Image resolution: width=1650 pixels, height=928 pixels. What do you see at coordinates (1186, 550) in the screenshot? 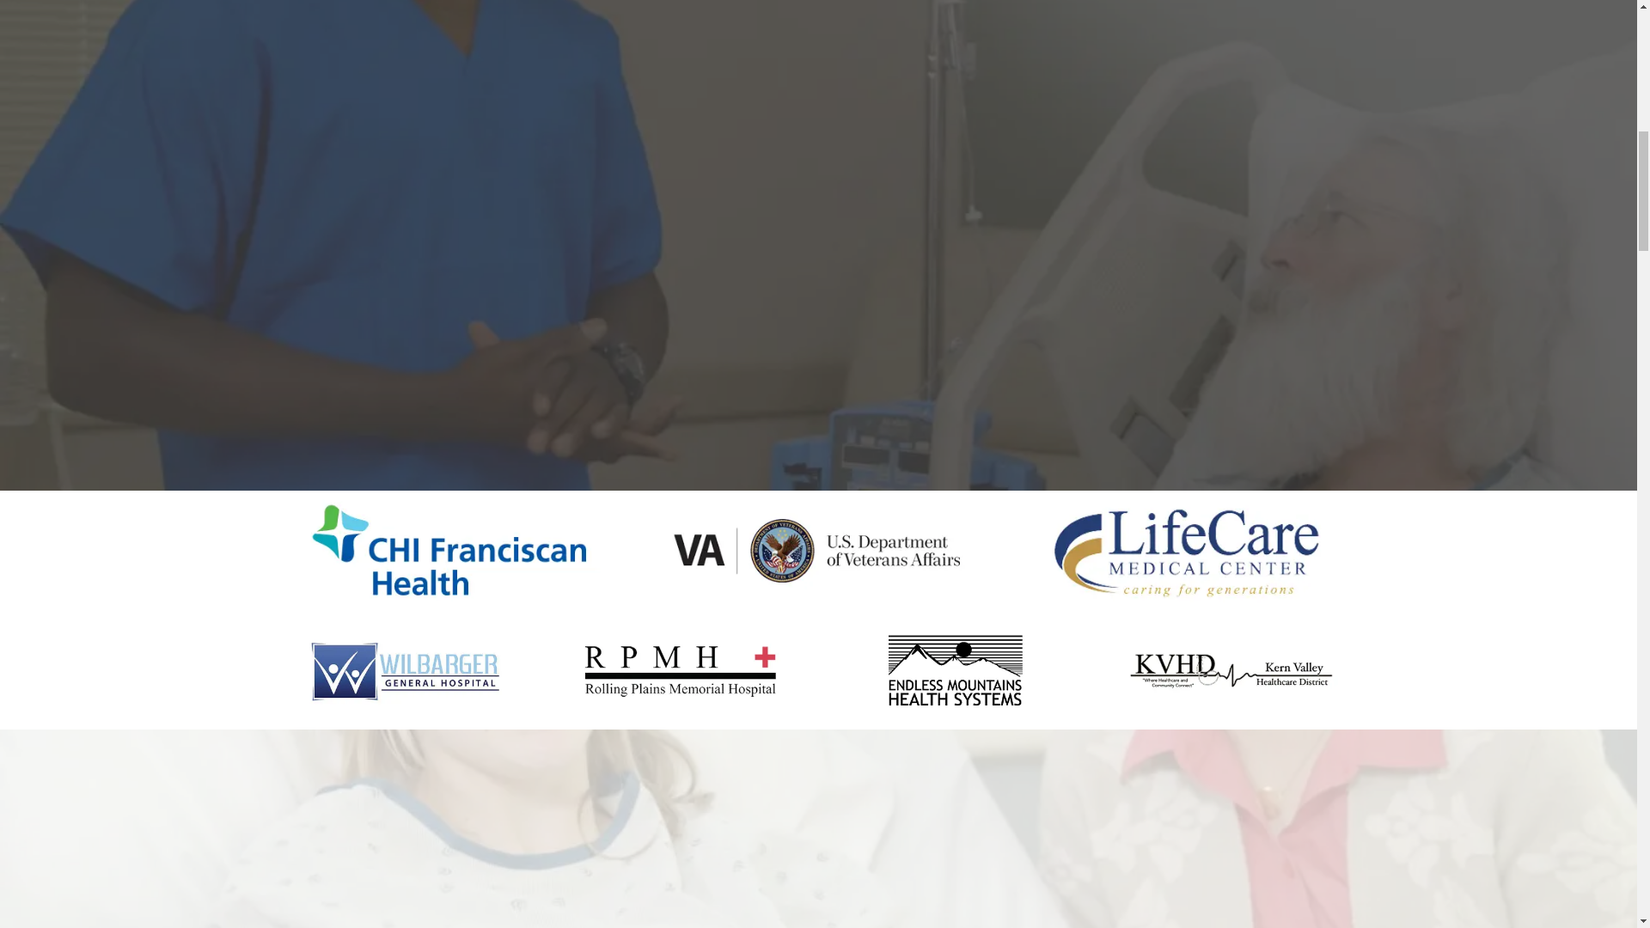
I see `lifecare-mc` at bounding box center [1186, 550].